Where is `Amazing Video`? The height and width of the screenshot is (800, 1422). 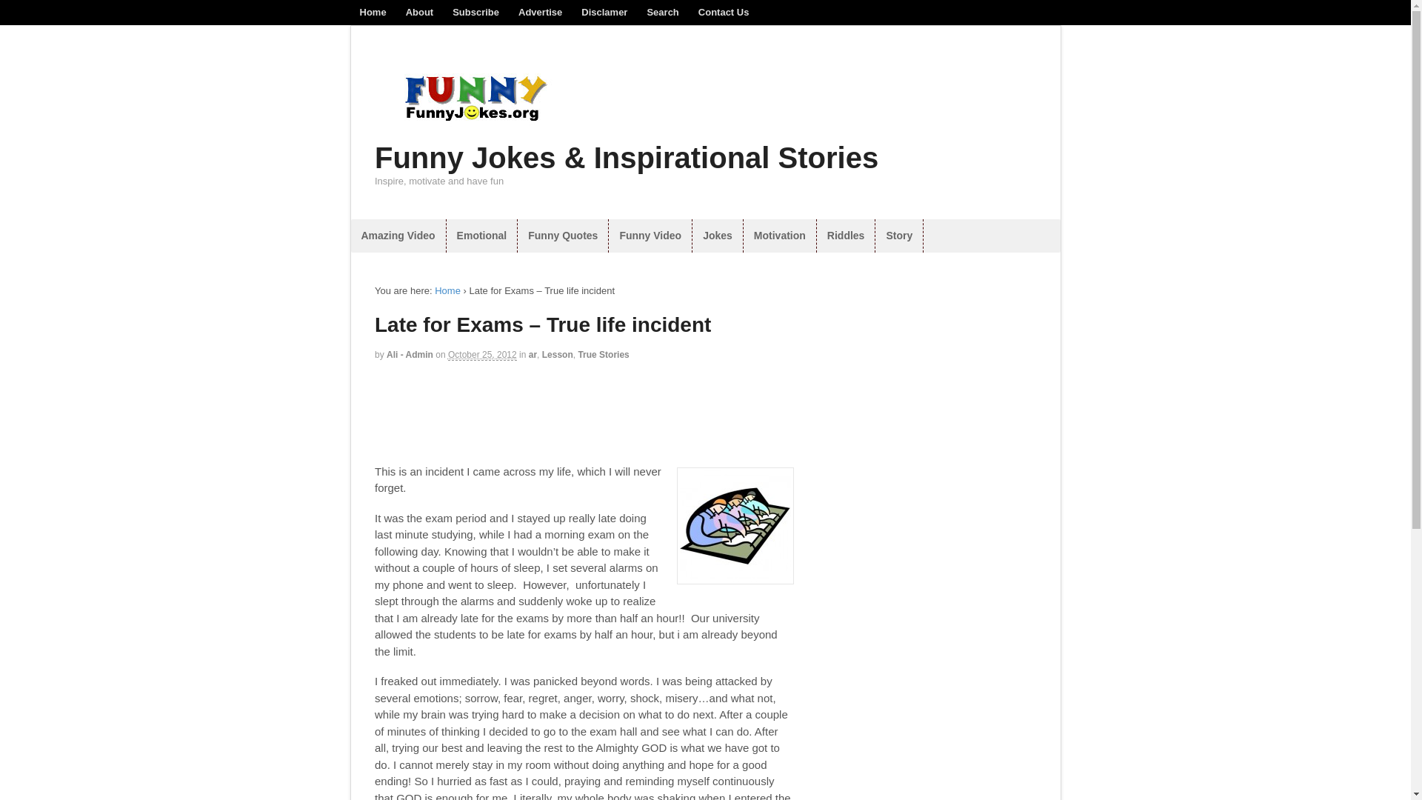
Amazing Video is located at coordinates (398, 236).